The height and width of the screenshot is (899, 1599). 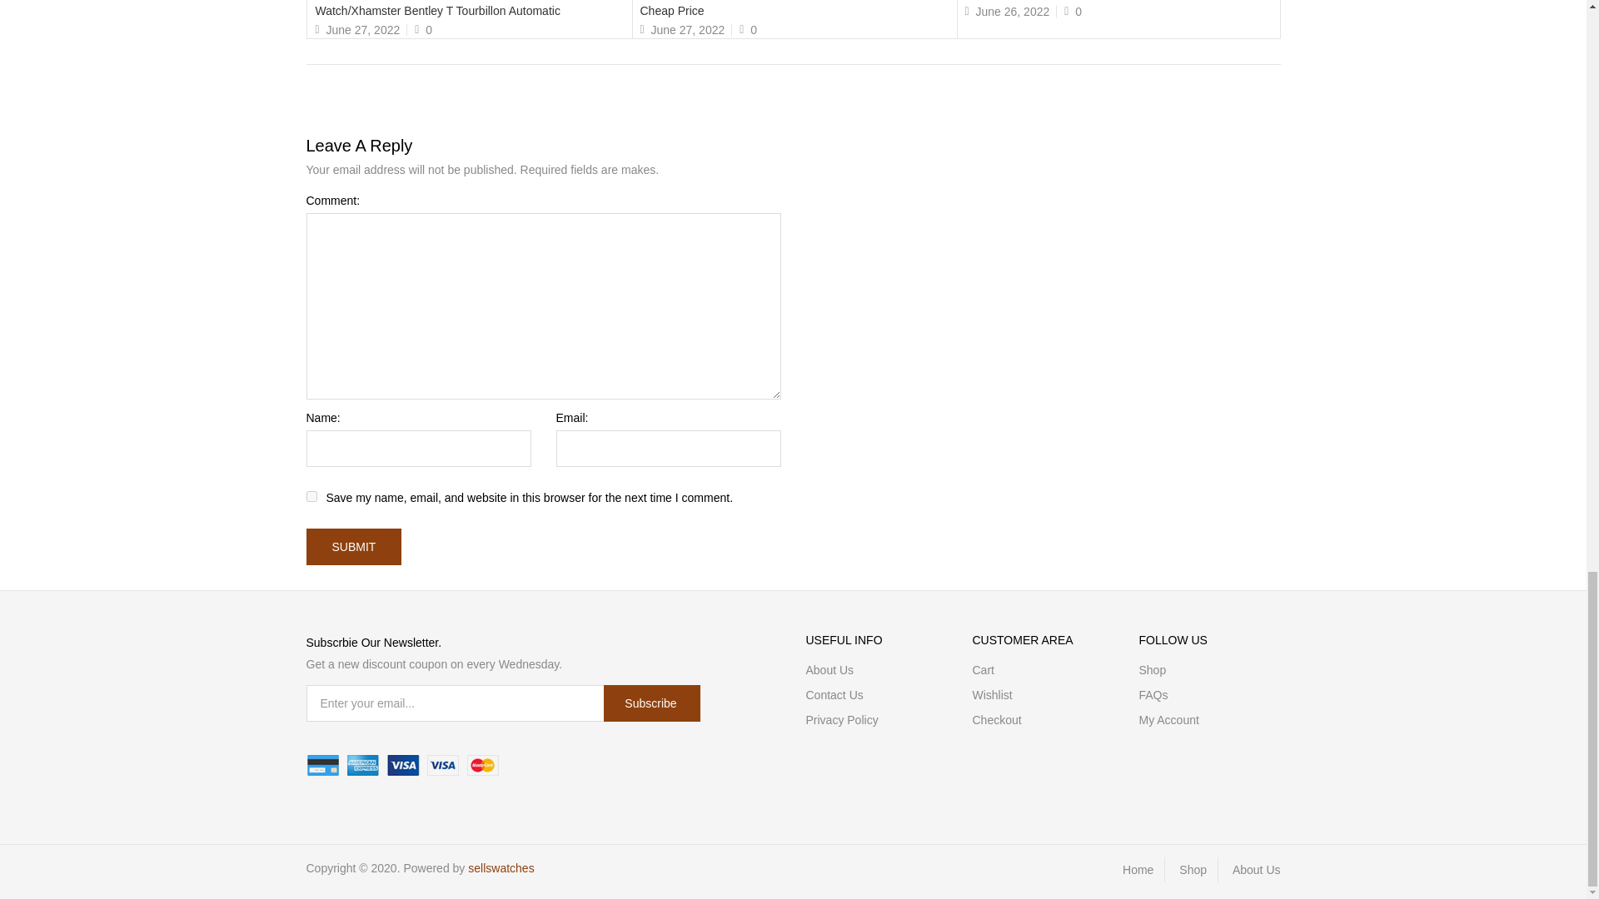 What do you see at coordinates (355, 547) in the screenshot?
I see `submit` at bounding box center [355, 547].